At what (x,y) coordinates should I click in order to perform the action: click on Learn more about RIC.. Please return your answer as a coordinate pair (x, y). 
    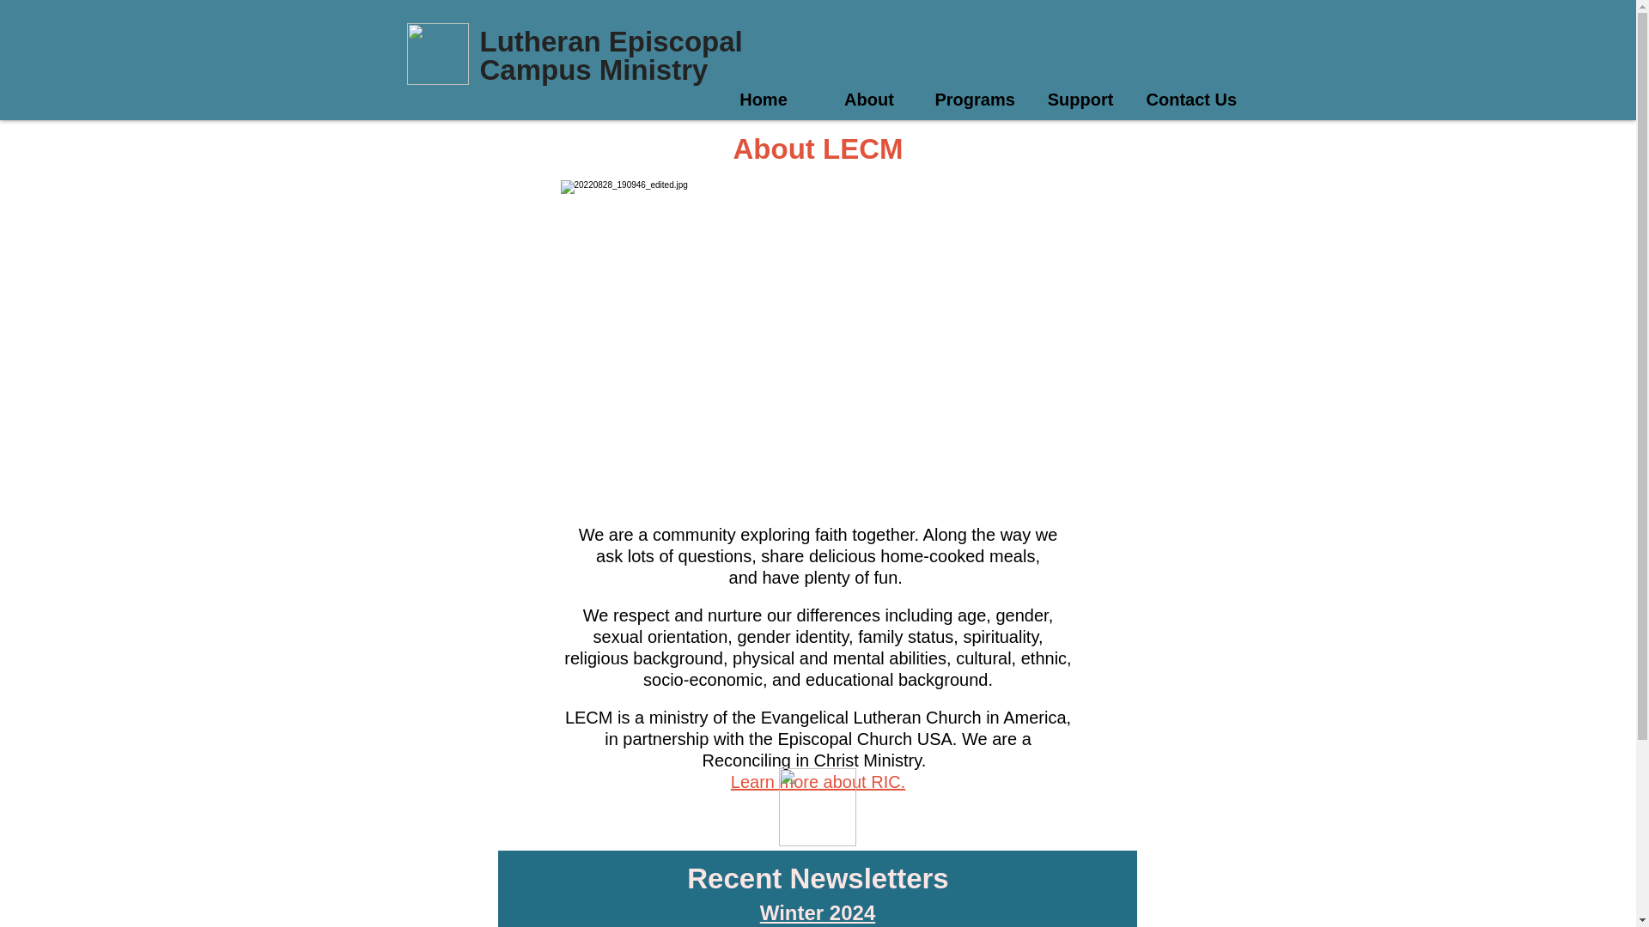
    Looking at the image, I should click on (818, 781).